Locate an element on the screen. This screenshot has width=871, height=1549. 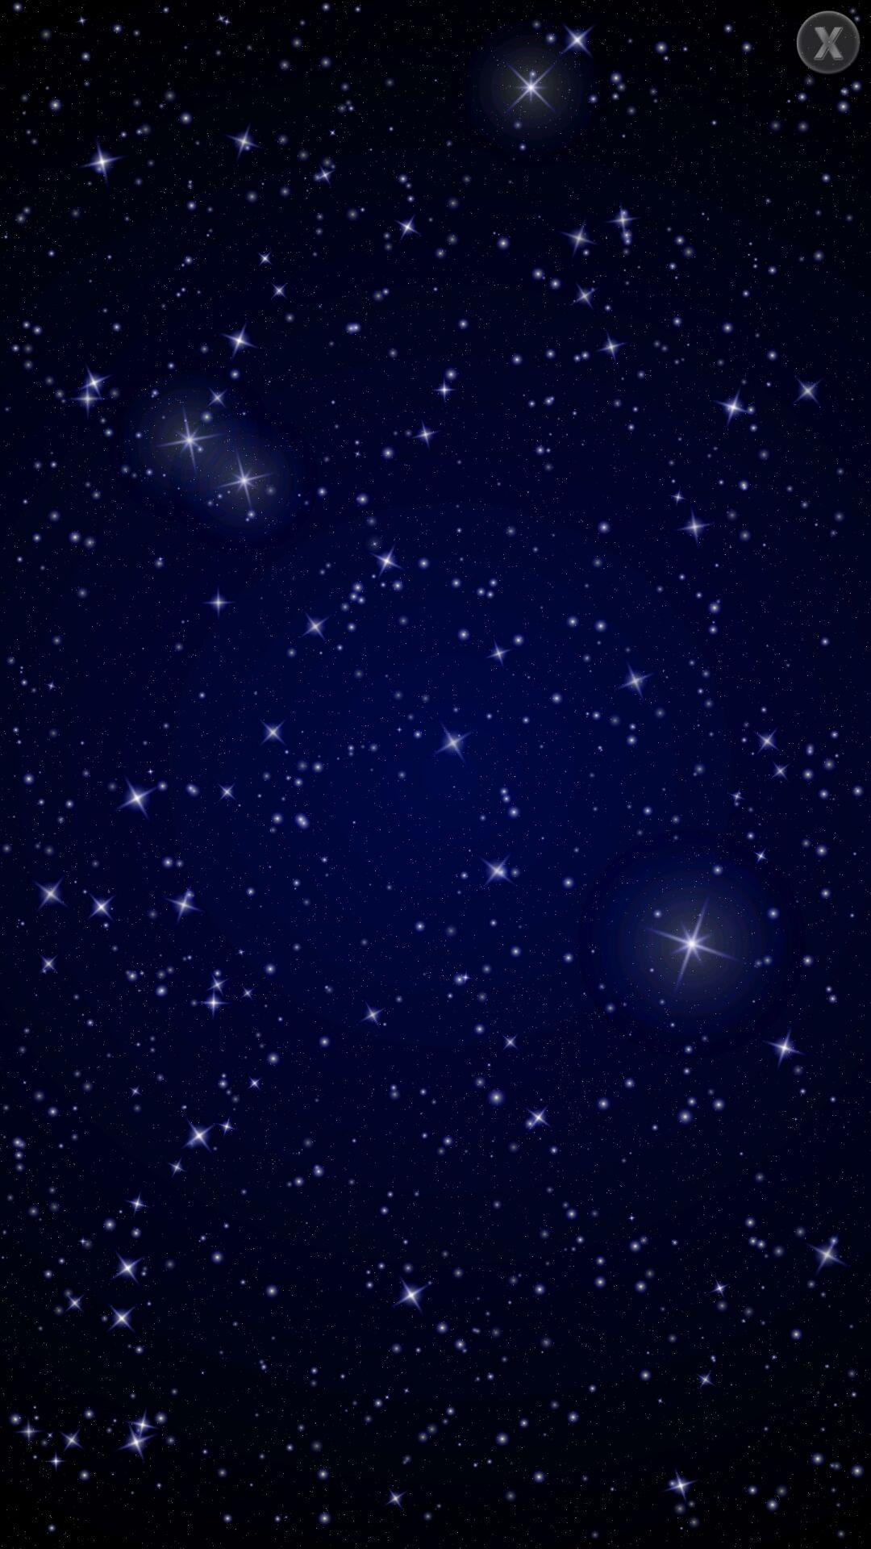
close window is located at coordinates (827, 42).